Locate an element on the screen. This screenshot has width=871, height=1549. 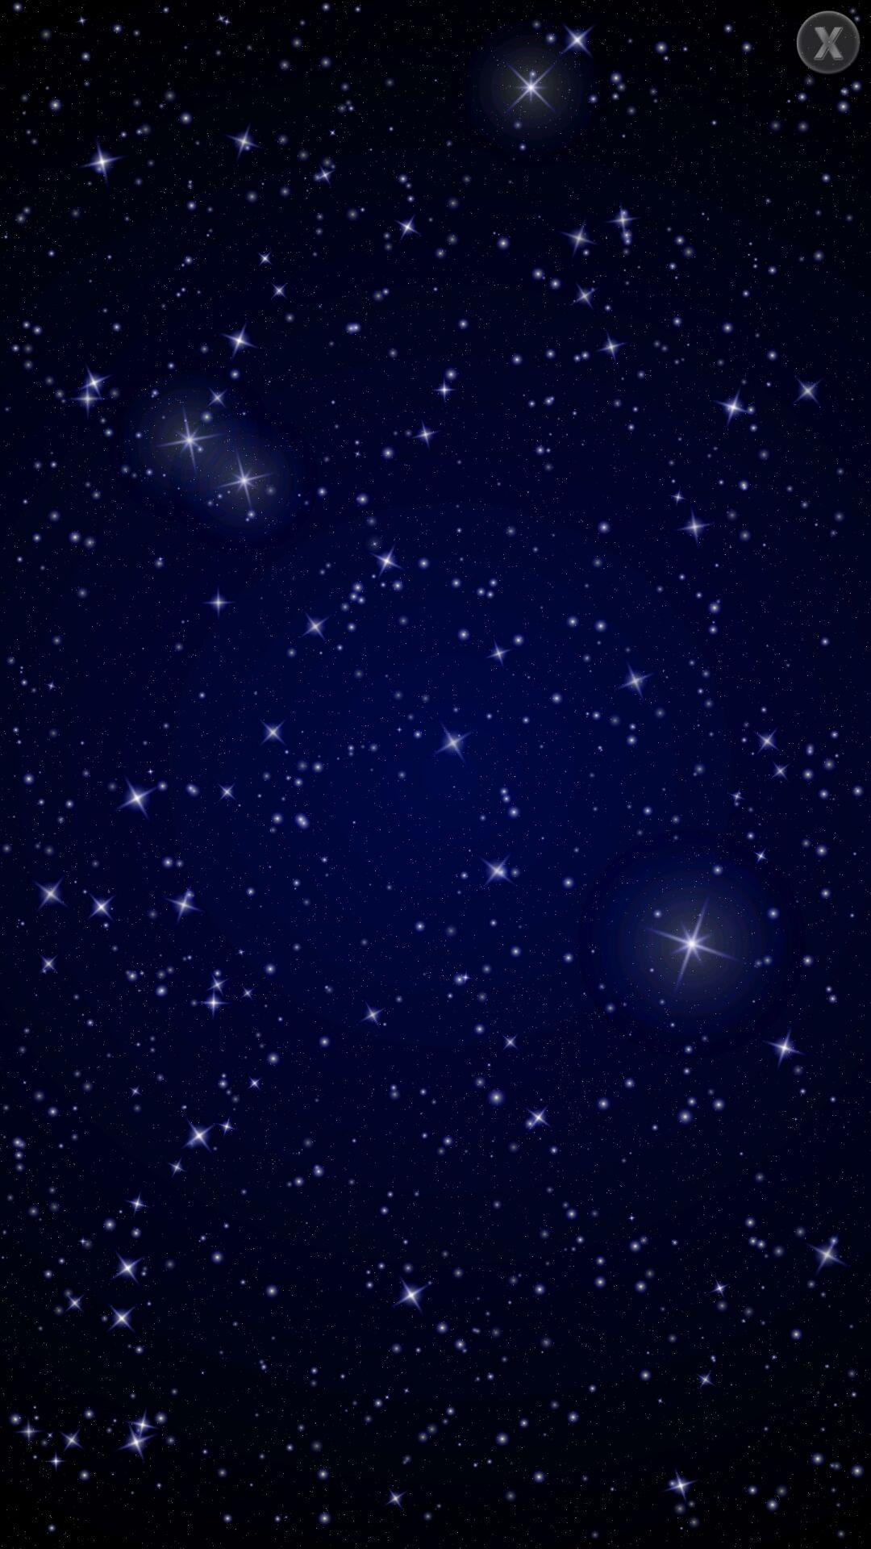
close window is located at coordinates (827, 42).